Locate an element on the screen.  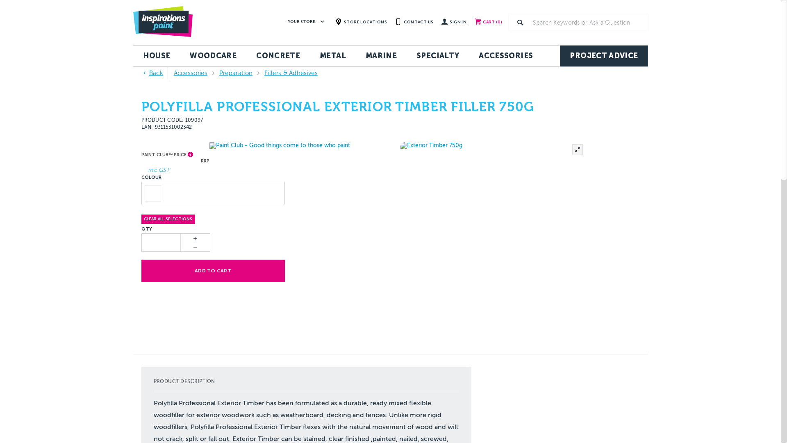
CART (0) is located at coordinates (486, 23).